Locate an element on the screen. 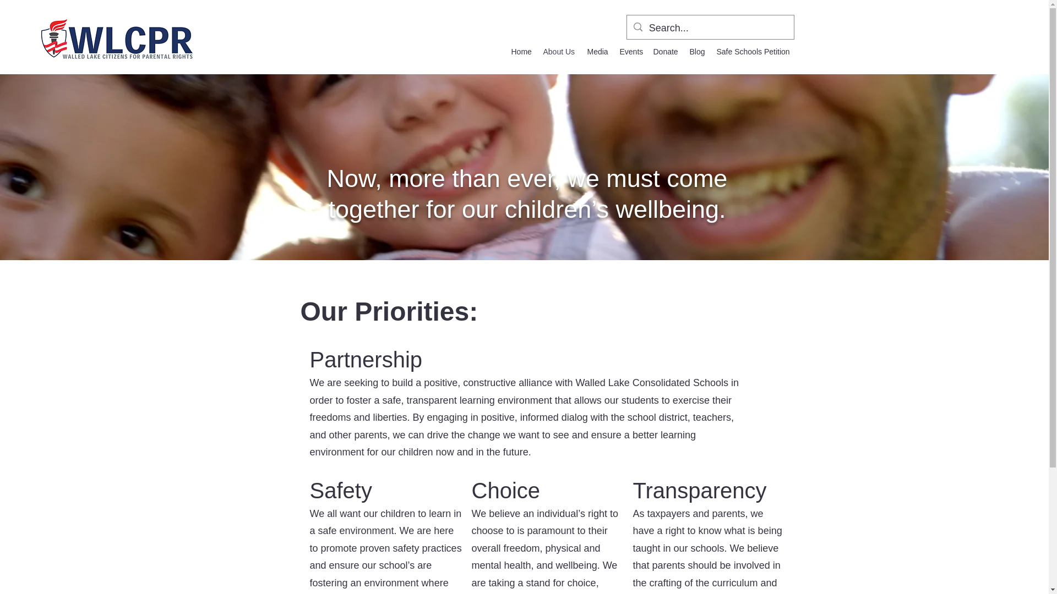 The width and height of the screenshot is (1057, 594). Donate is located at coordinates (665, 52).